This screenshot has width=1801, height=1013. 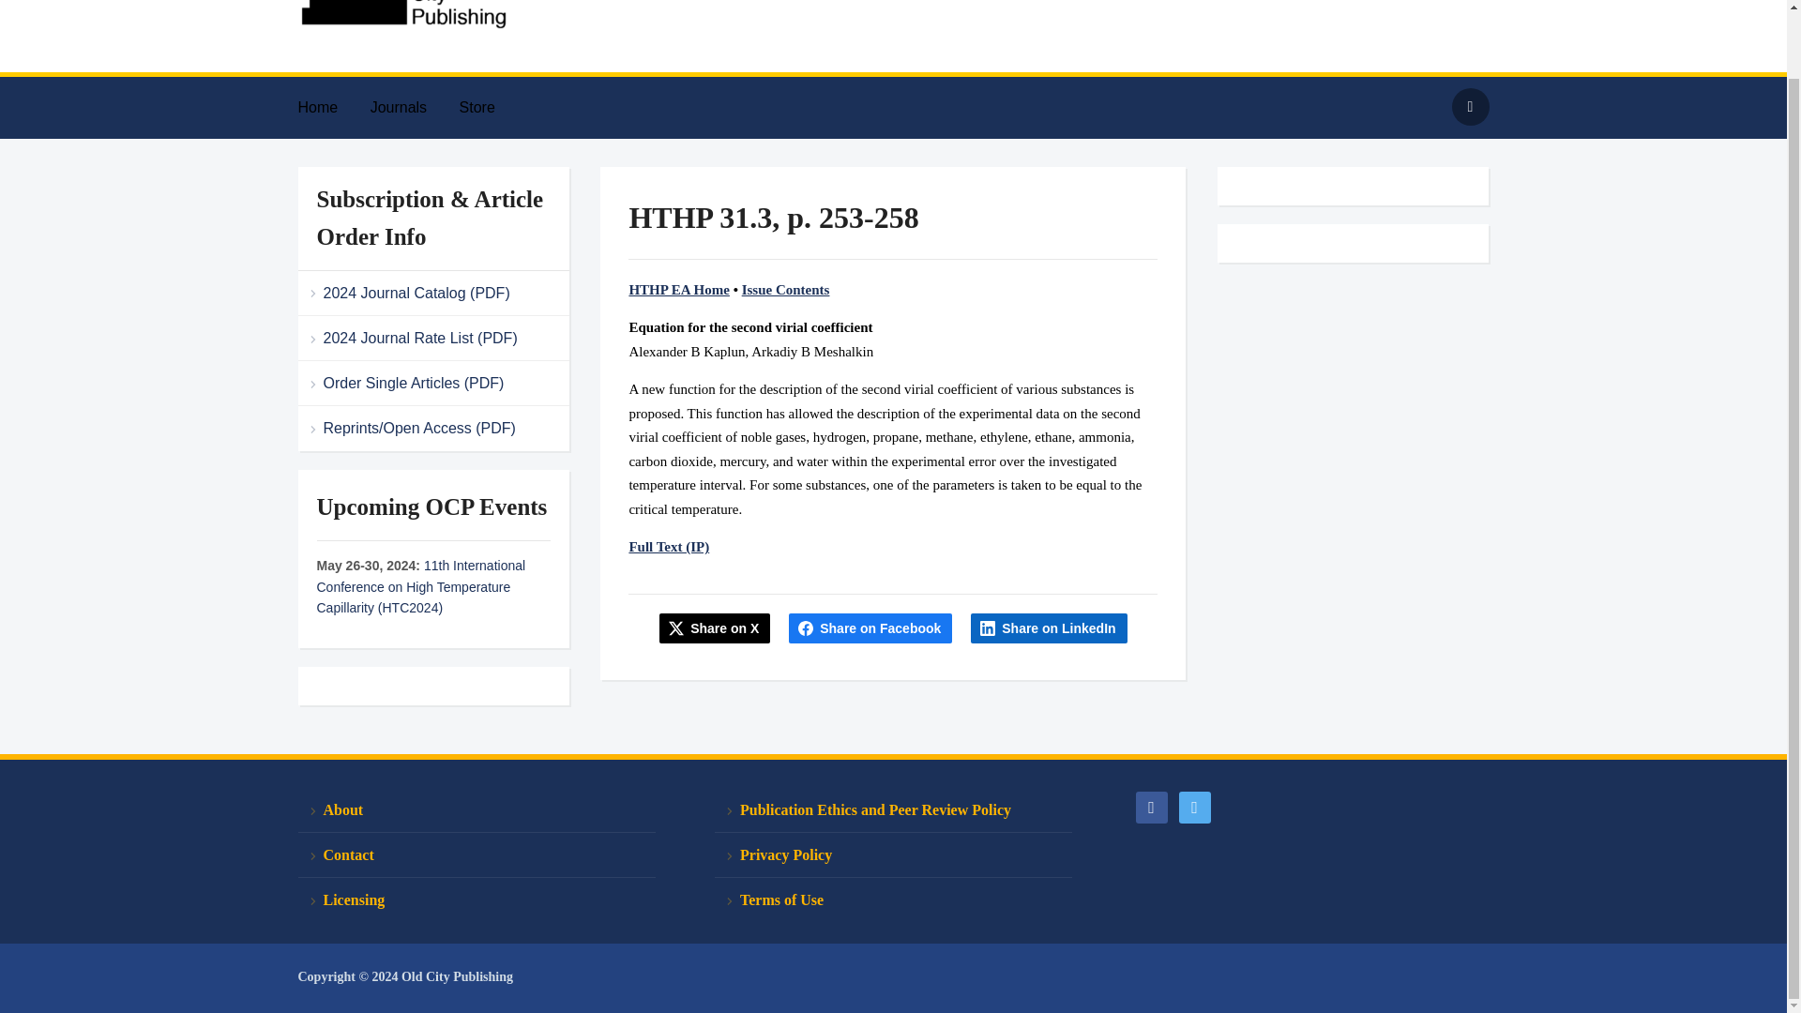 What do you see at coordinates (679, 290) in the screenshot?
I see `HTHP EA Home` at bounding box center [679, 290].